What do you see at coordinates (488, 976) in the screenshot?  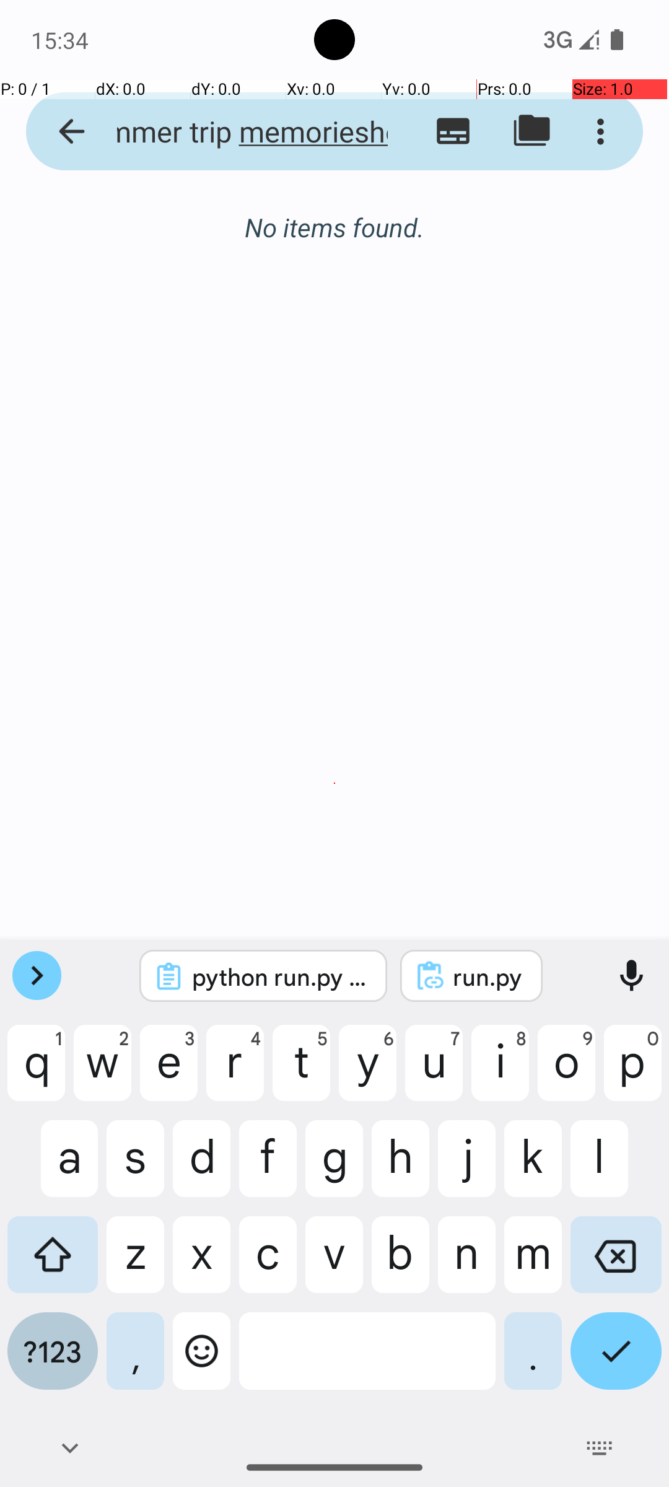 I see `run.py` at bounding box center [488, 976].